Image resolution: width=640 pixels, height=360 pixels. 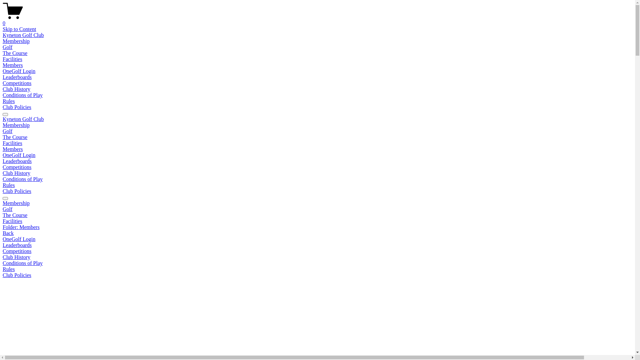 What do you see at coordinates (19, 29) in the screenshot?
I see `Skip to Content` at bounding box center [19, 29].